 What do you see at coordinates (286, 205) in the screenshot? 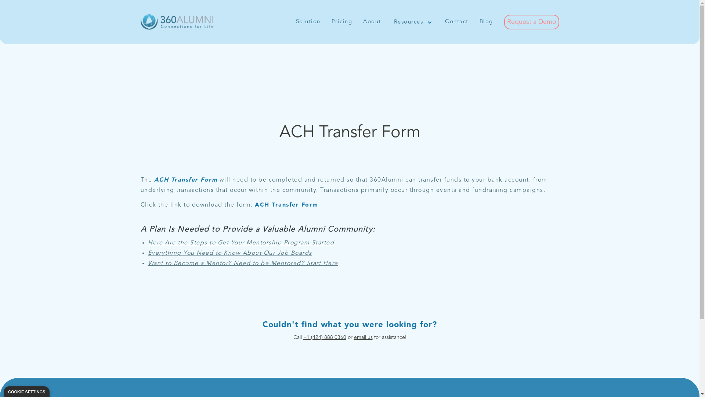
I see `ACH Transfer Form` at bounding box center [286, 205].